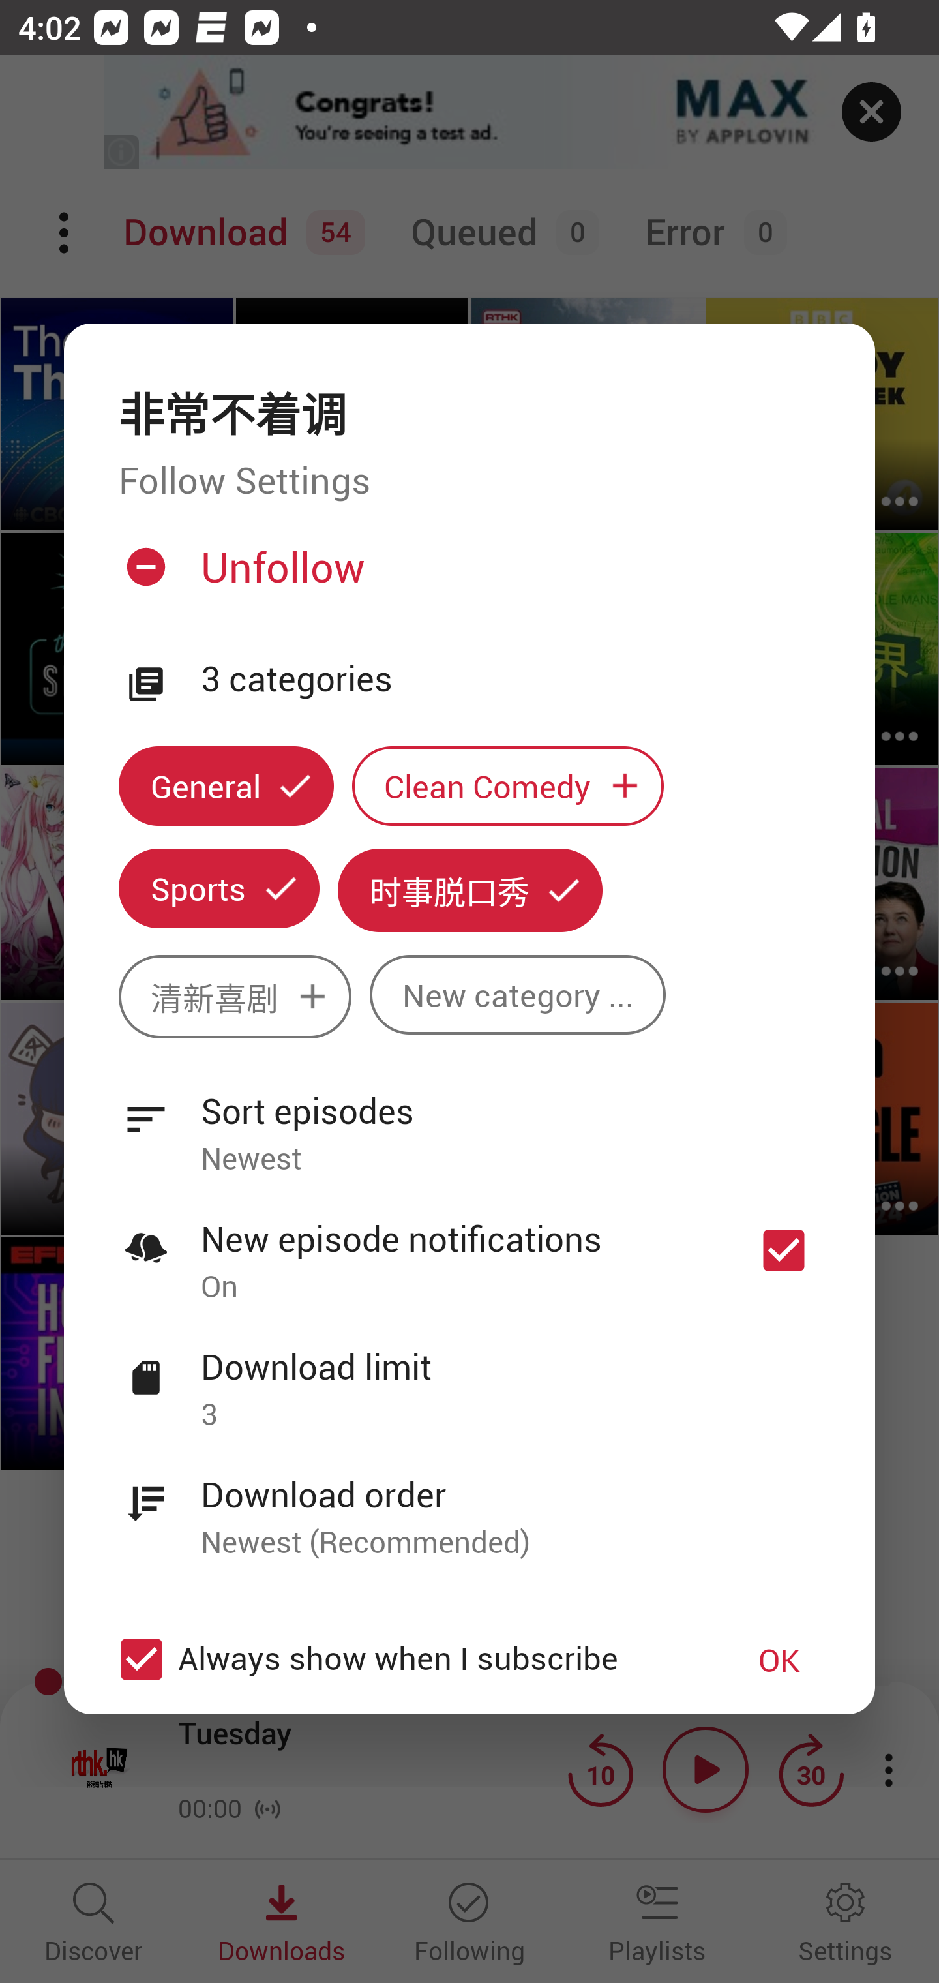 The image size is (939, 1983). I want to click on General, so click(226, 785).